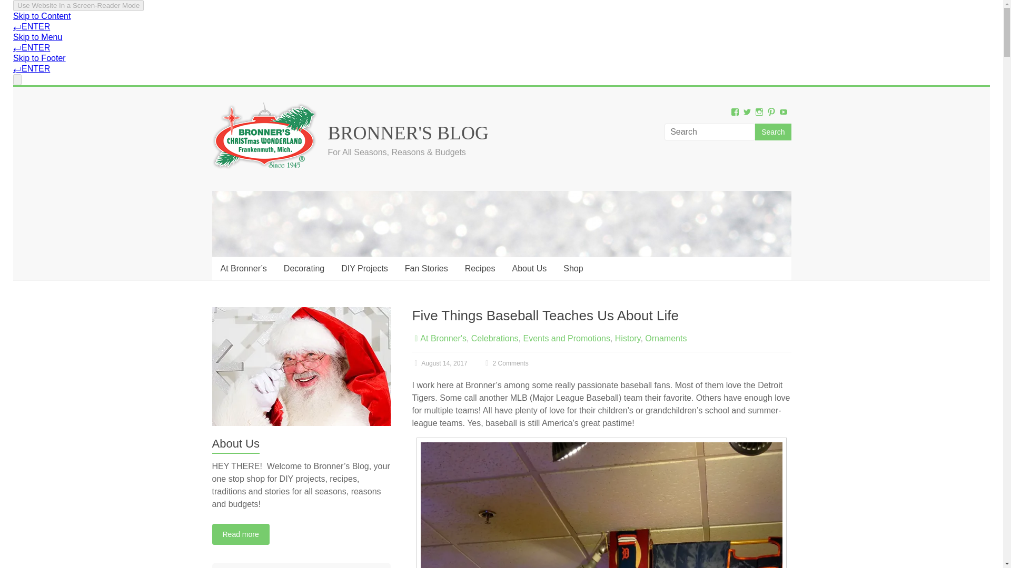  What do you see at coordinates (439, 363) in the screenshot?
I see `2:35 pm` at bounding box center [439, 363].